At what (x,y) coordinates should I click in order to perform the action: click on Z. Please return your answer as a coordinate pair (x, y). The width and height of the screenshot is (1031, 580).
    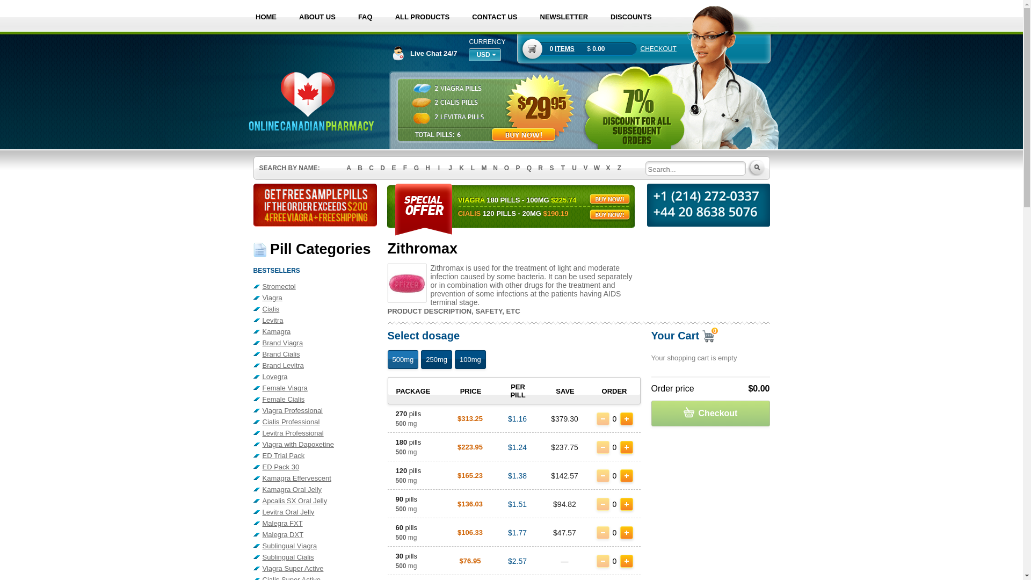
    Looking at the image, I should click on (620, 168).